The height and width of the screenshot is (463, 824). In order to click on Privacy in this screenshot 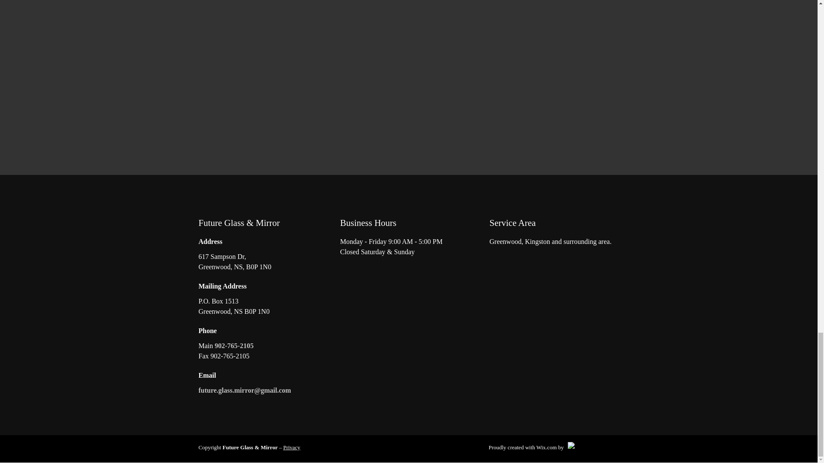, I will do `click(292, 447)`.